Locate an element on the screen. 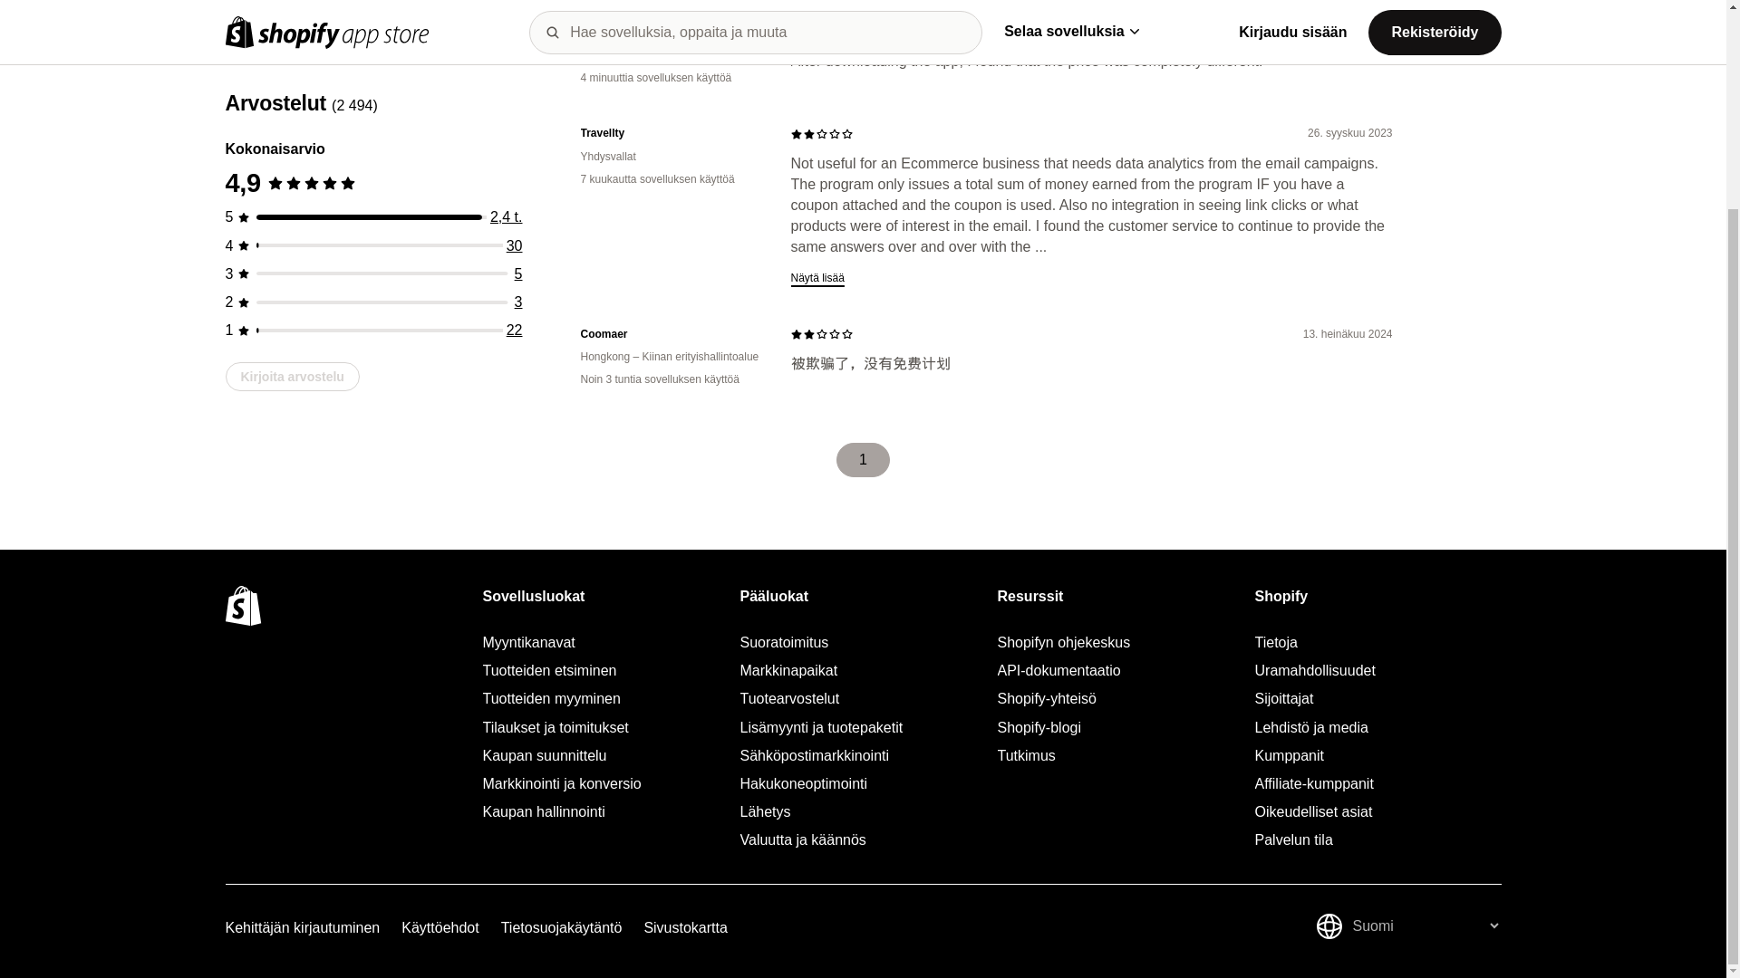 The image size is (1740, 978). fr.xega is located at coordinates (671, 33).